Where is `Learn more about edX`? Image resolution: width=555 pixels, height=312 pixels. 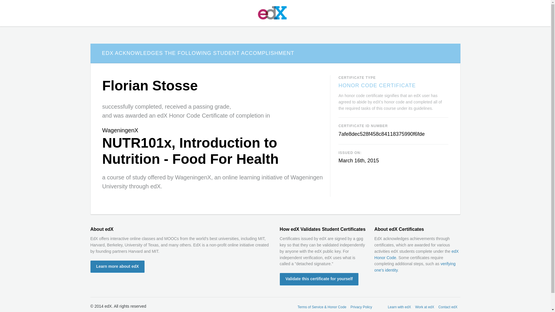
Learn more about edX is located at coordinates (117, 267).